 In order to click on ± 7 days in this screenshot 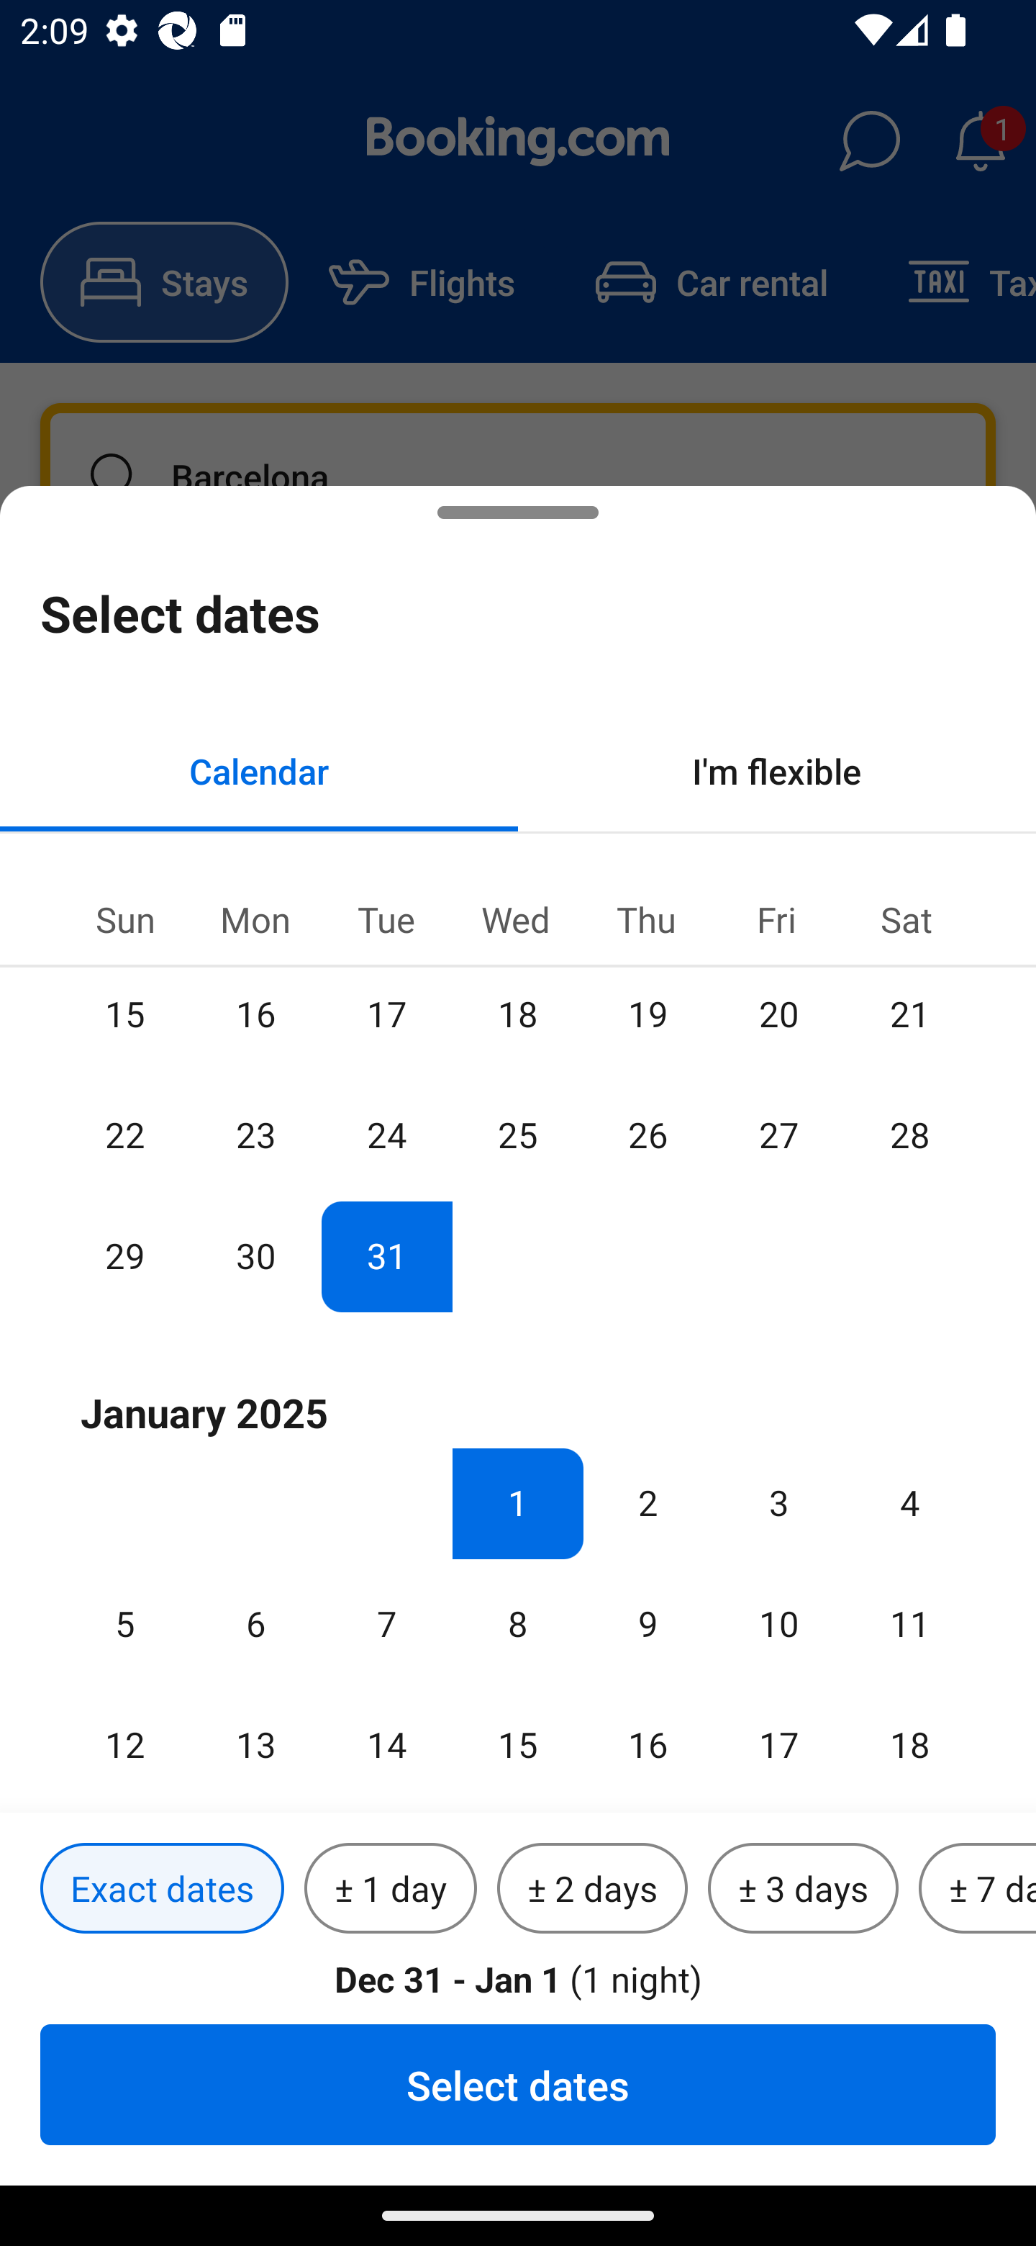, I will do `click(977, 1889)`.